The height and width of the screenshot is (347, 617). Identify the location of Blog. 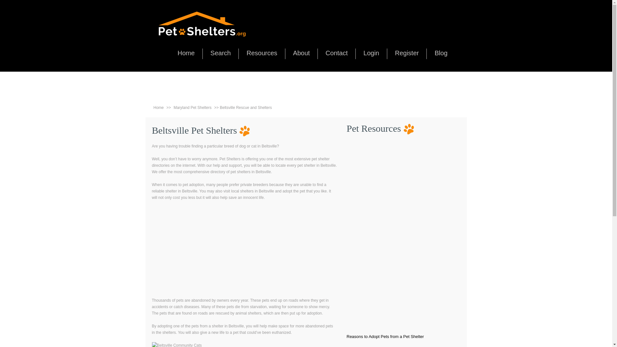
(441, 53).